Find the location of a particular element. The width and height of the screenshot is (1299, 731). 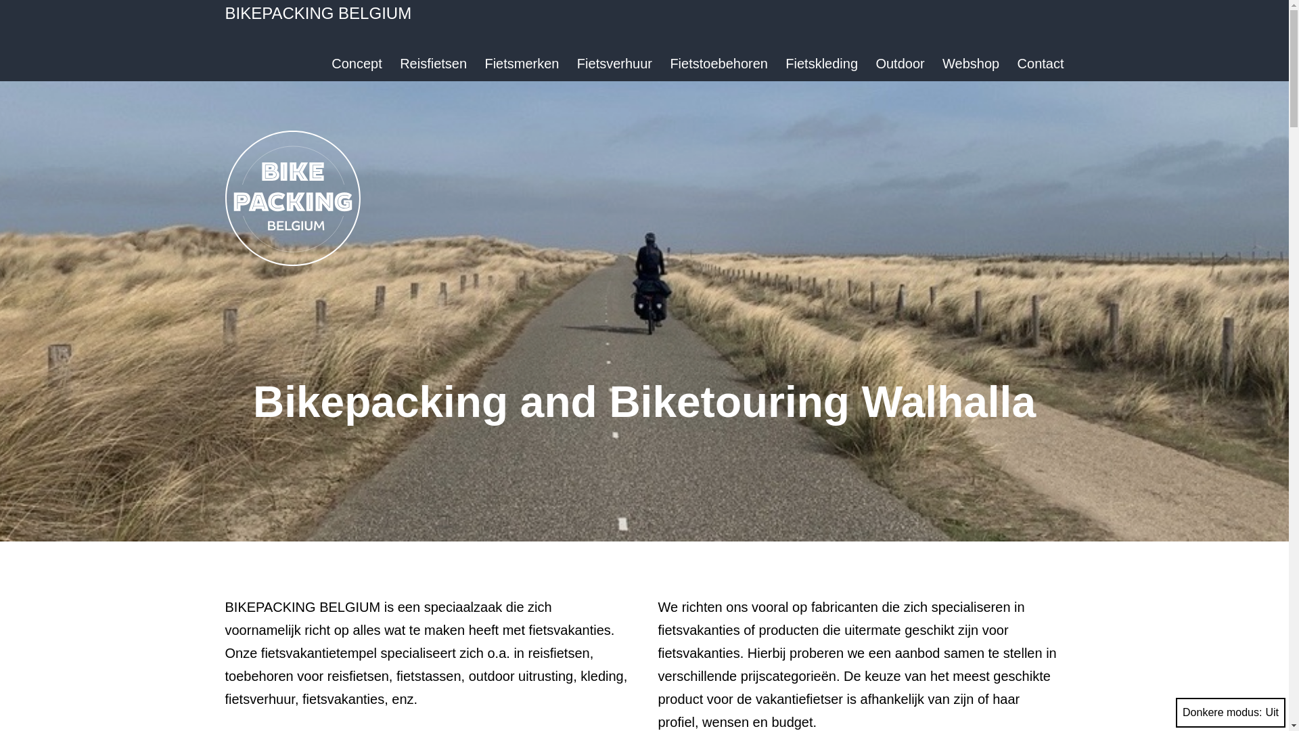

Donkere modus: is located at coordinates (1231, 713).